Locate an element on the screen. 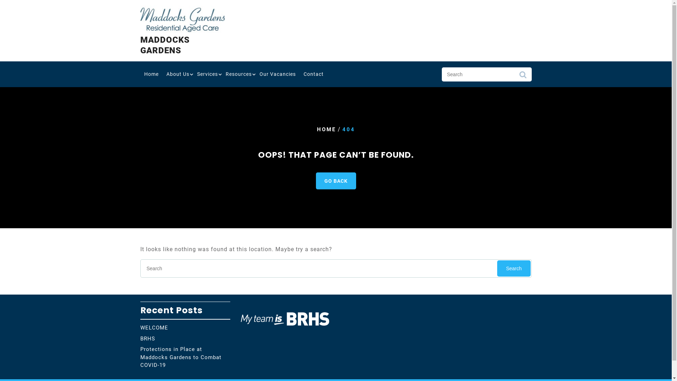  About Us is located at coordinates (178, 74).